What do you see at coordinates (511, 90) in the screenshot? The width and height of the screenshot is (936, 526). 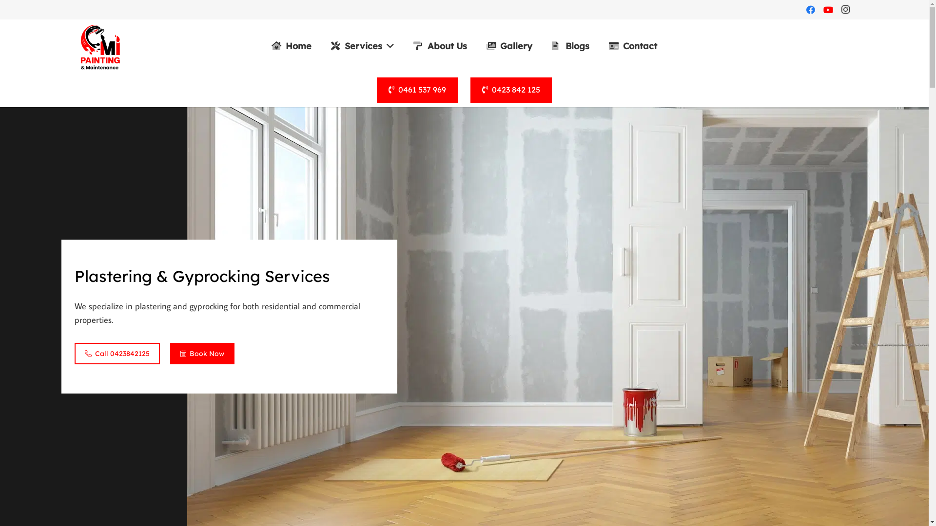 I see `0423 842 125` at bounding box center [511, 90].